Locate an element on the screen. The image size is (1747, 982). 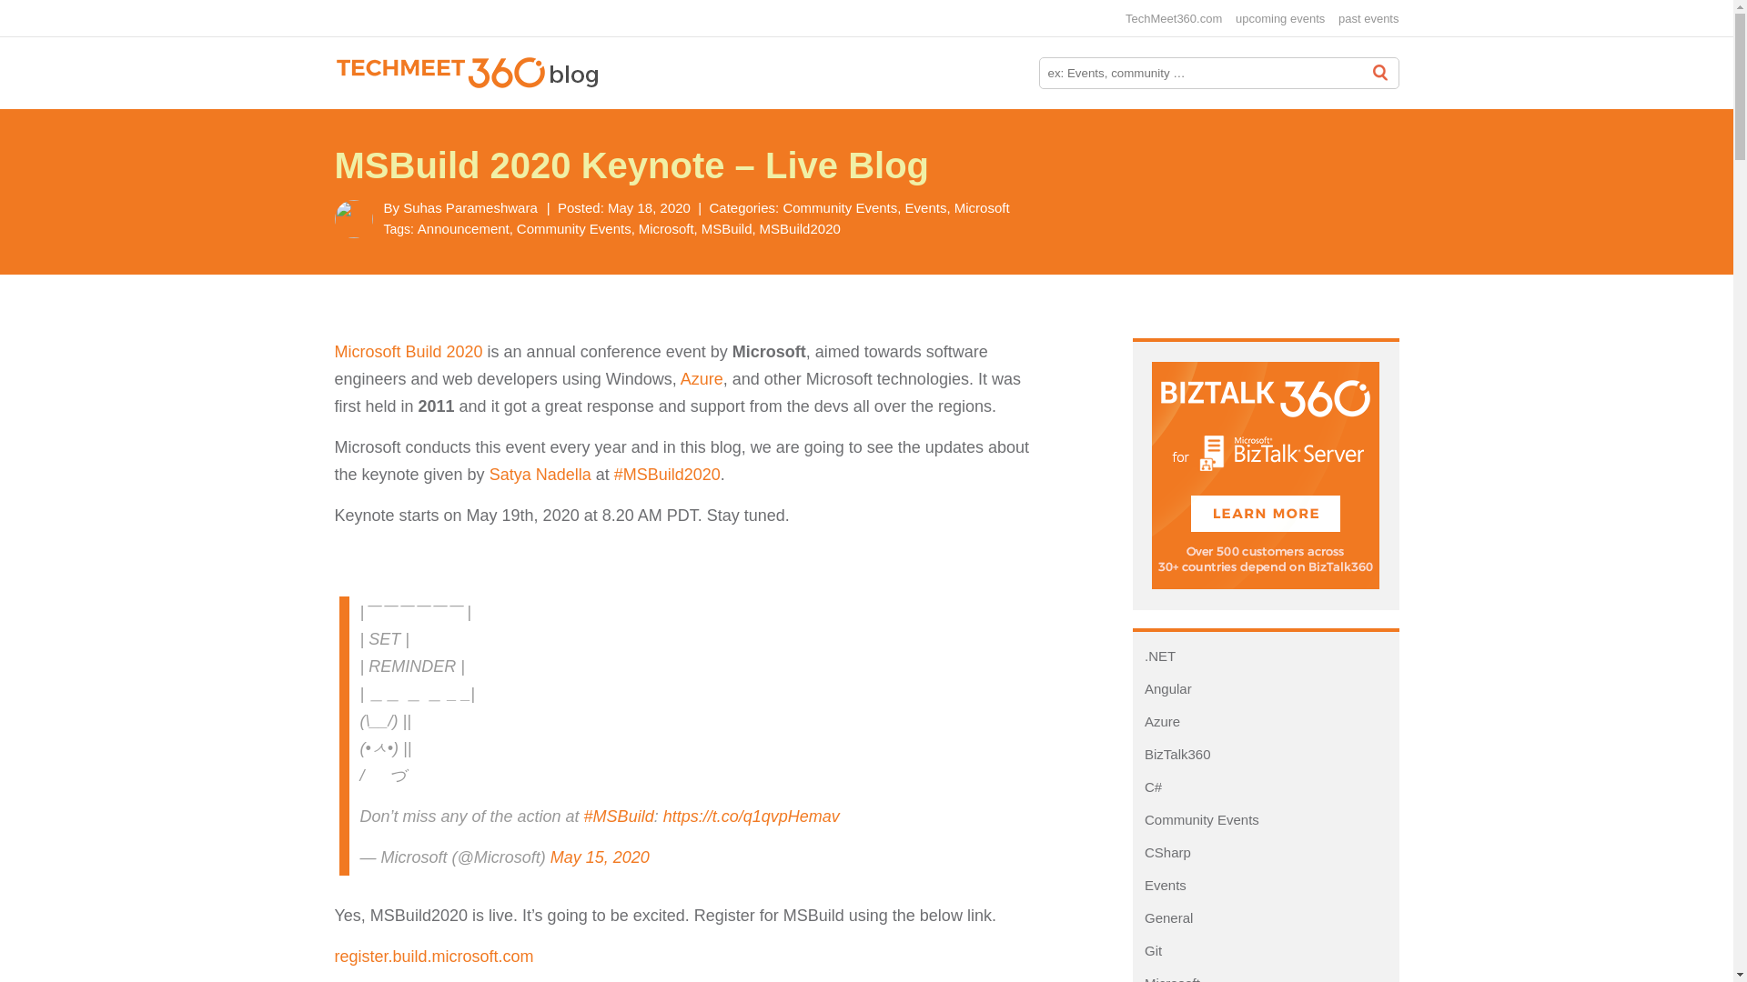
Azure is located at coordinates (1157, 722).